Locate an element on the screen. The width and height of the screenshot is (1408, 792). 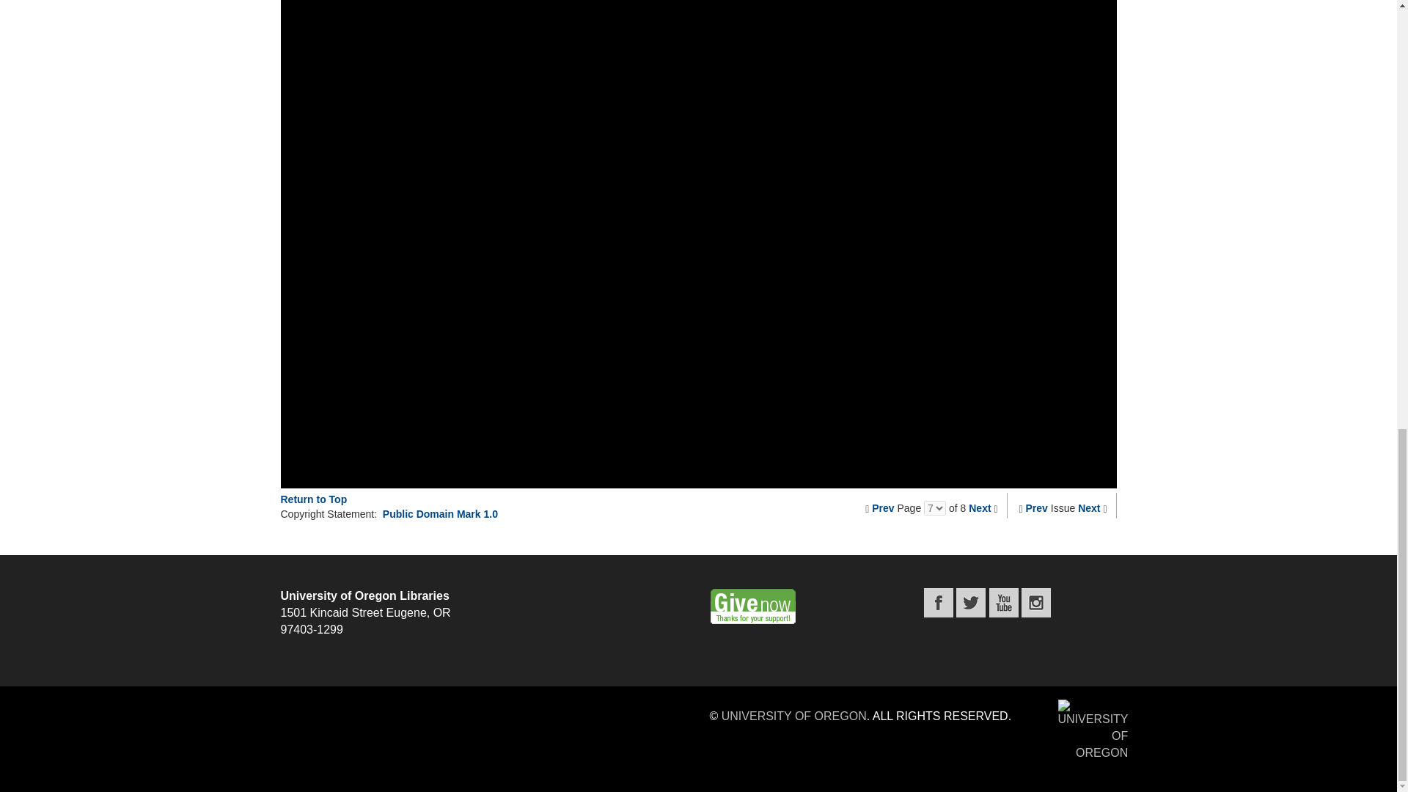
Prev is located at coordinates (1037, 507).